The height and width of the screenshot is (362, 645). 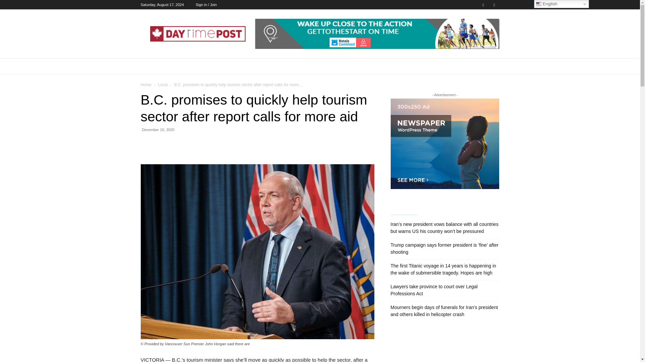 What do you see at coordinates (494, 5) in the screenshot?
I see `Youtube` at bounding box center [494, 5].